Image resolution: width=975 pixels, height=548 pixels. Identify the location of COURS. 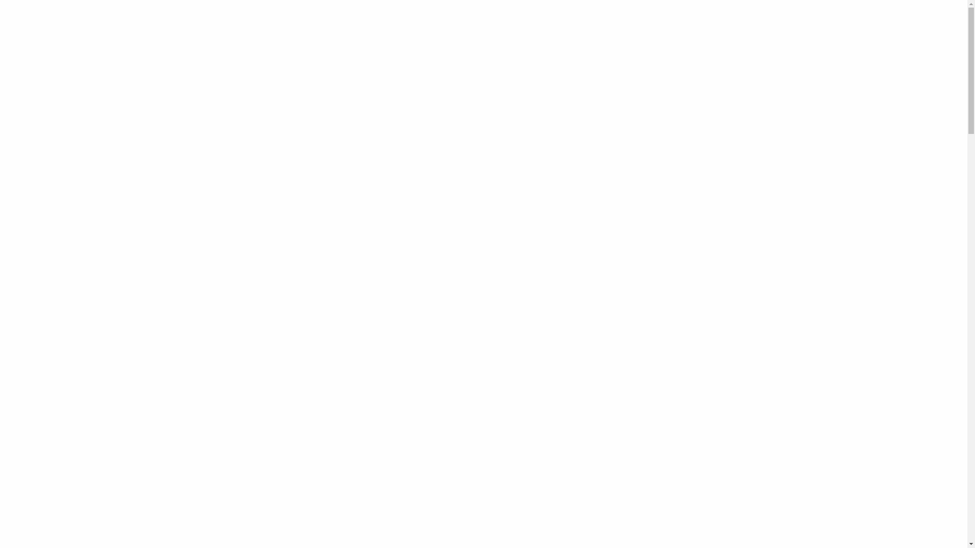
(491, 27).